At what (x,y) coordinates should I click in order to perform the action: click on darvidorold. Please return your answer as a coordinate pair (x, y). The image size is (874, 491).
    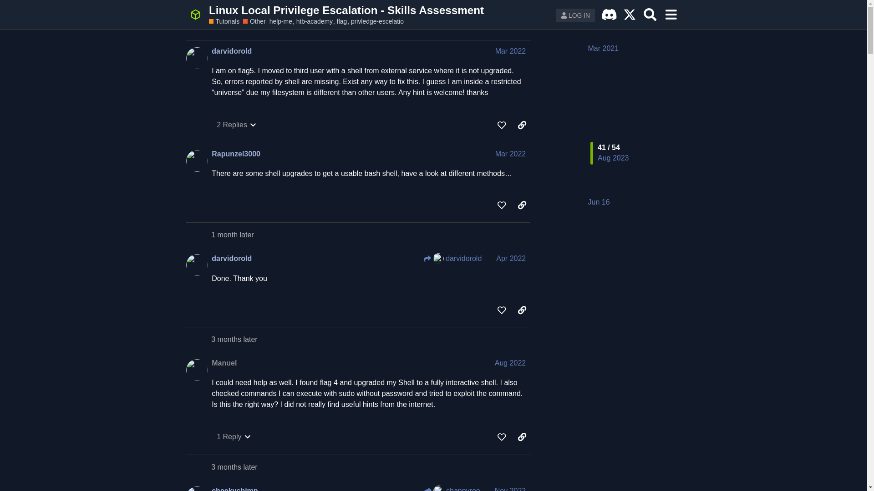
    Looking at the image, I should click on (452, 259).